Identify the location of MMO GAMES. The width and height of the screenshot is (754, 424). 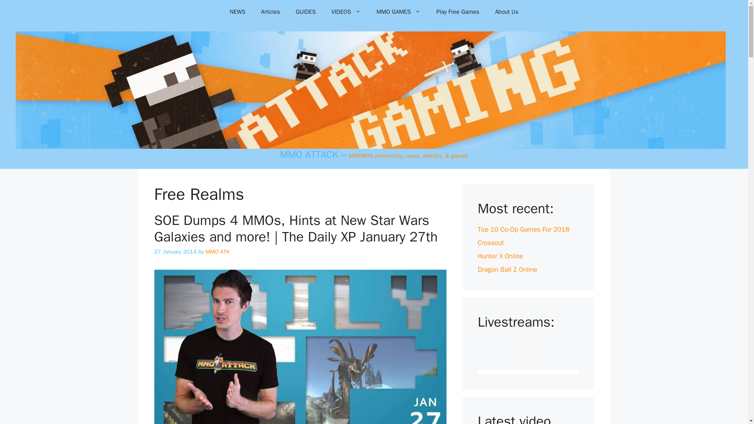
(398, 12).